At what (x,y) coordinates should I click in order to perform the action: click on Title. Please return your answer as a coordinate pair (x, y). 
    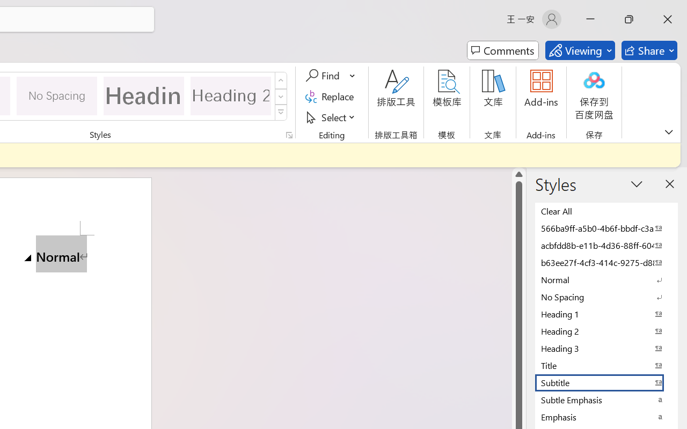
    Looking at the image, I should click on (606, 365).